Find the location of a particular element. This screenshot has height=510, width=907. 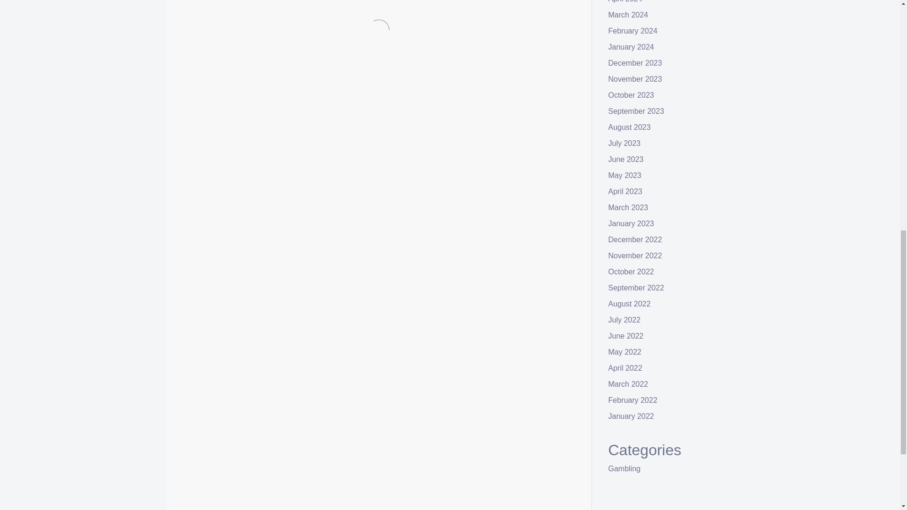

Gambling is located at coordinates (234, 432).